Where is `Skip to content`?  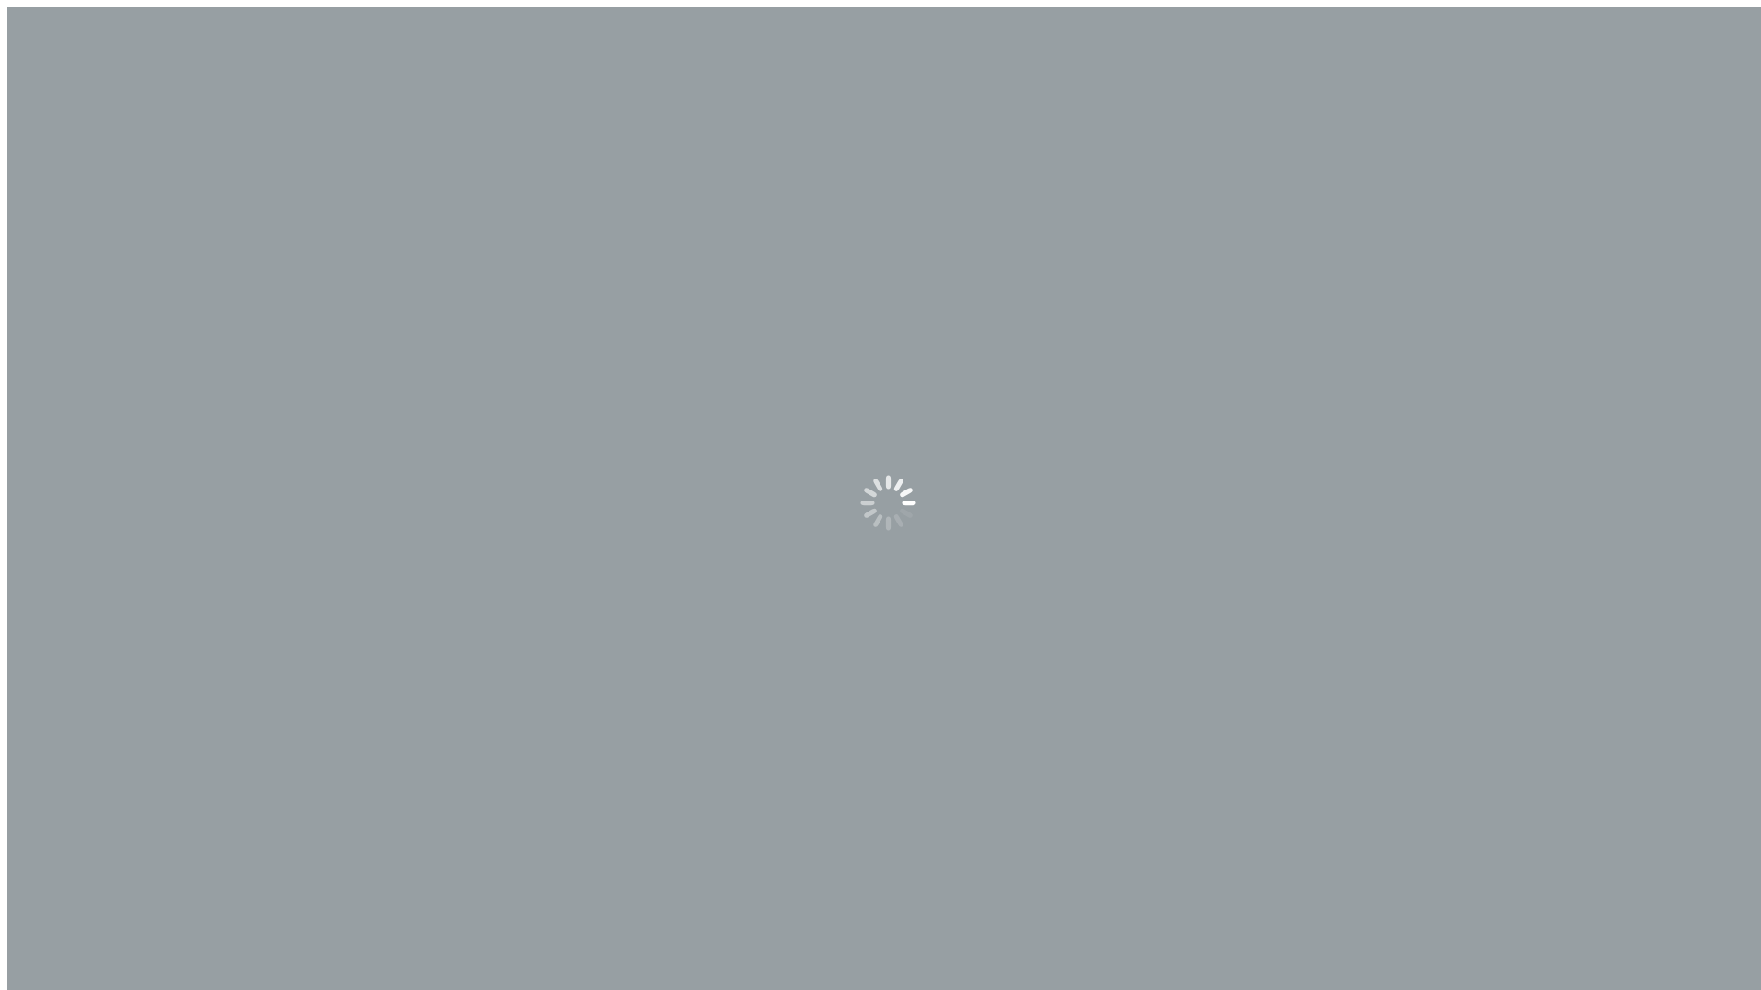
Skip to content is located at coordinates (51, 15).